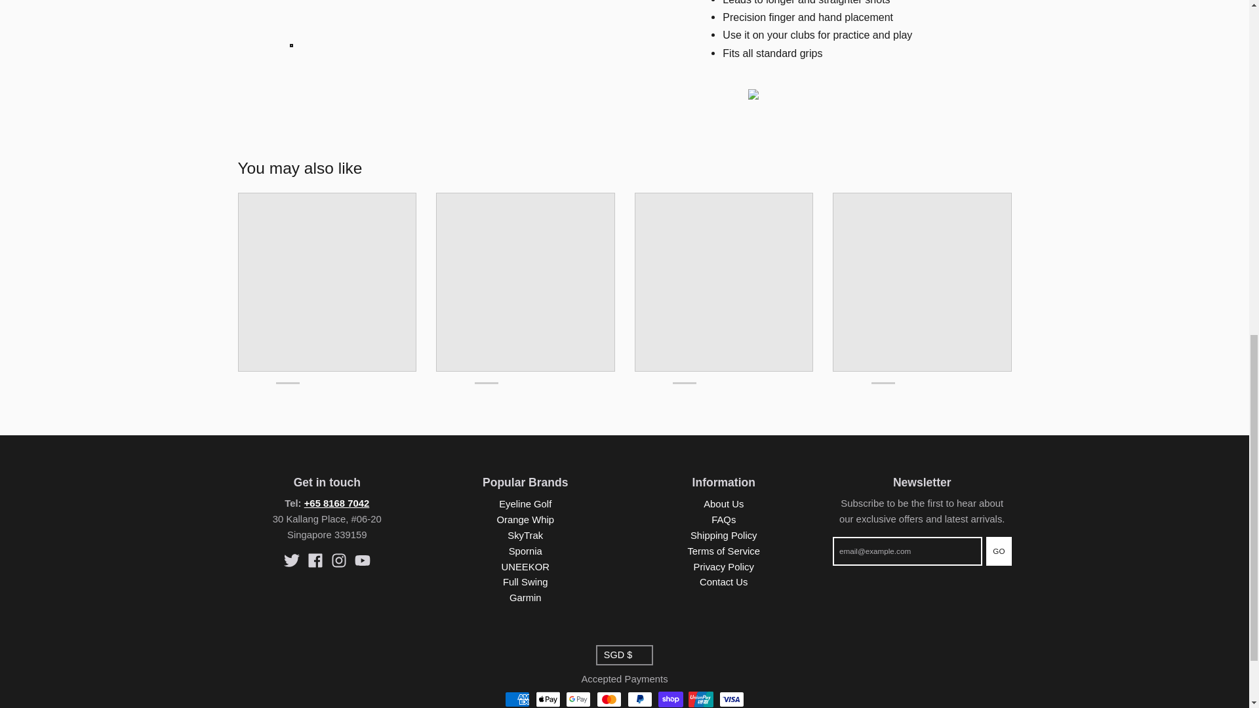 The width and height of the screenshot is (1259, 708). I want to click on YouTube - The Learning Tee Pte Ltd., so click(362, 560).